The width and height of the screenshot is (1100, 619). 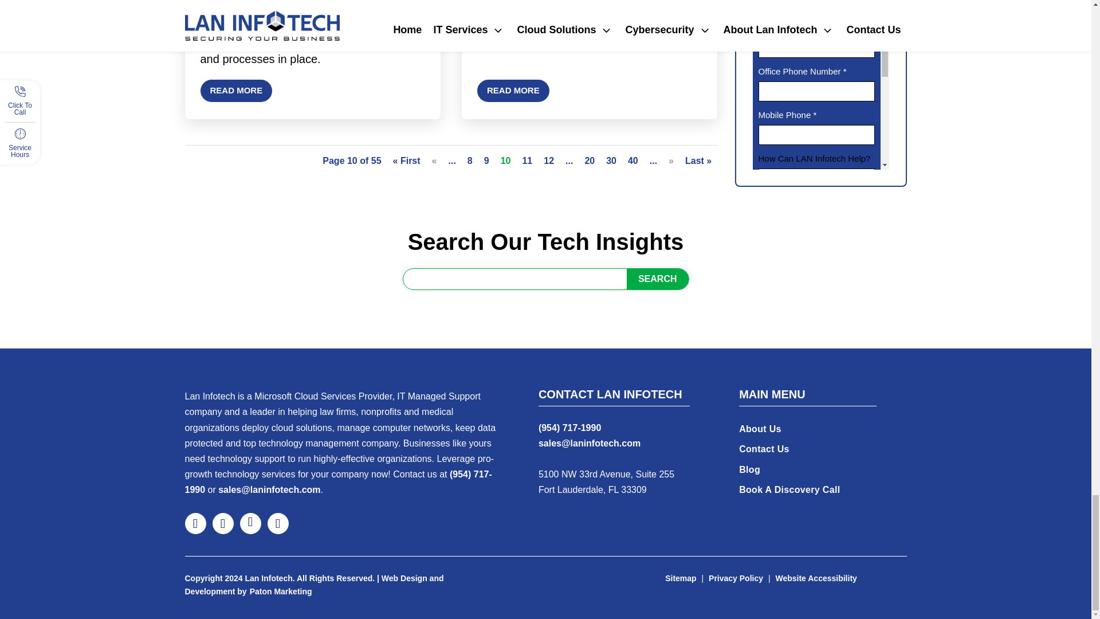 What do you see at coordinates (195, 524) in the screenshot?
I see `Follow on Facebook` at bounding box center [195, 524].